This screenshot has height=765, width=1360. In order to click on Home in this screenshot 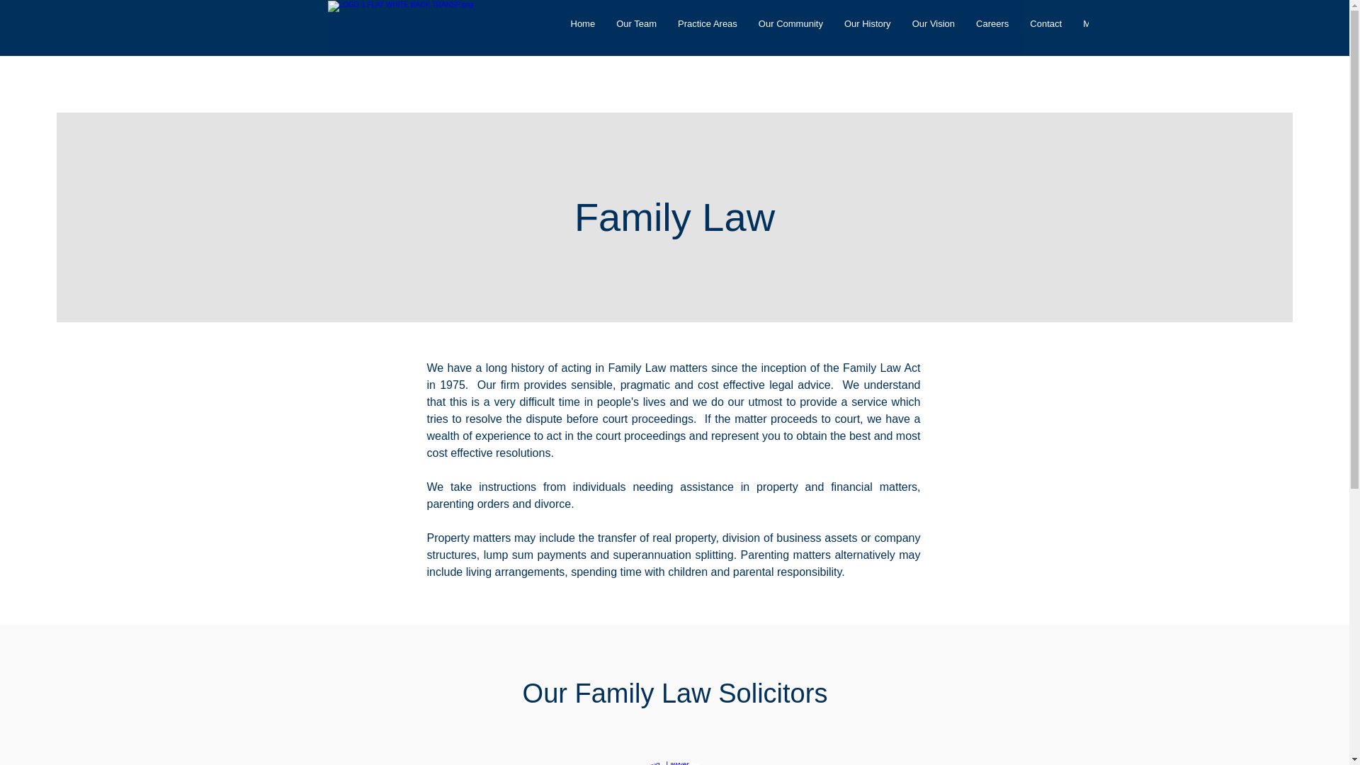, I will do `click(582, 28)`.